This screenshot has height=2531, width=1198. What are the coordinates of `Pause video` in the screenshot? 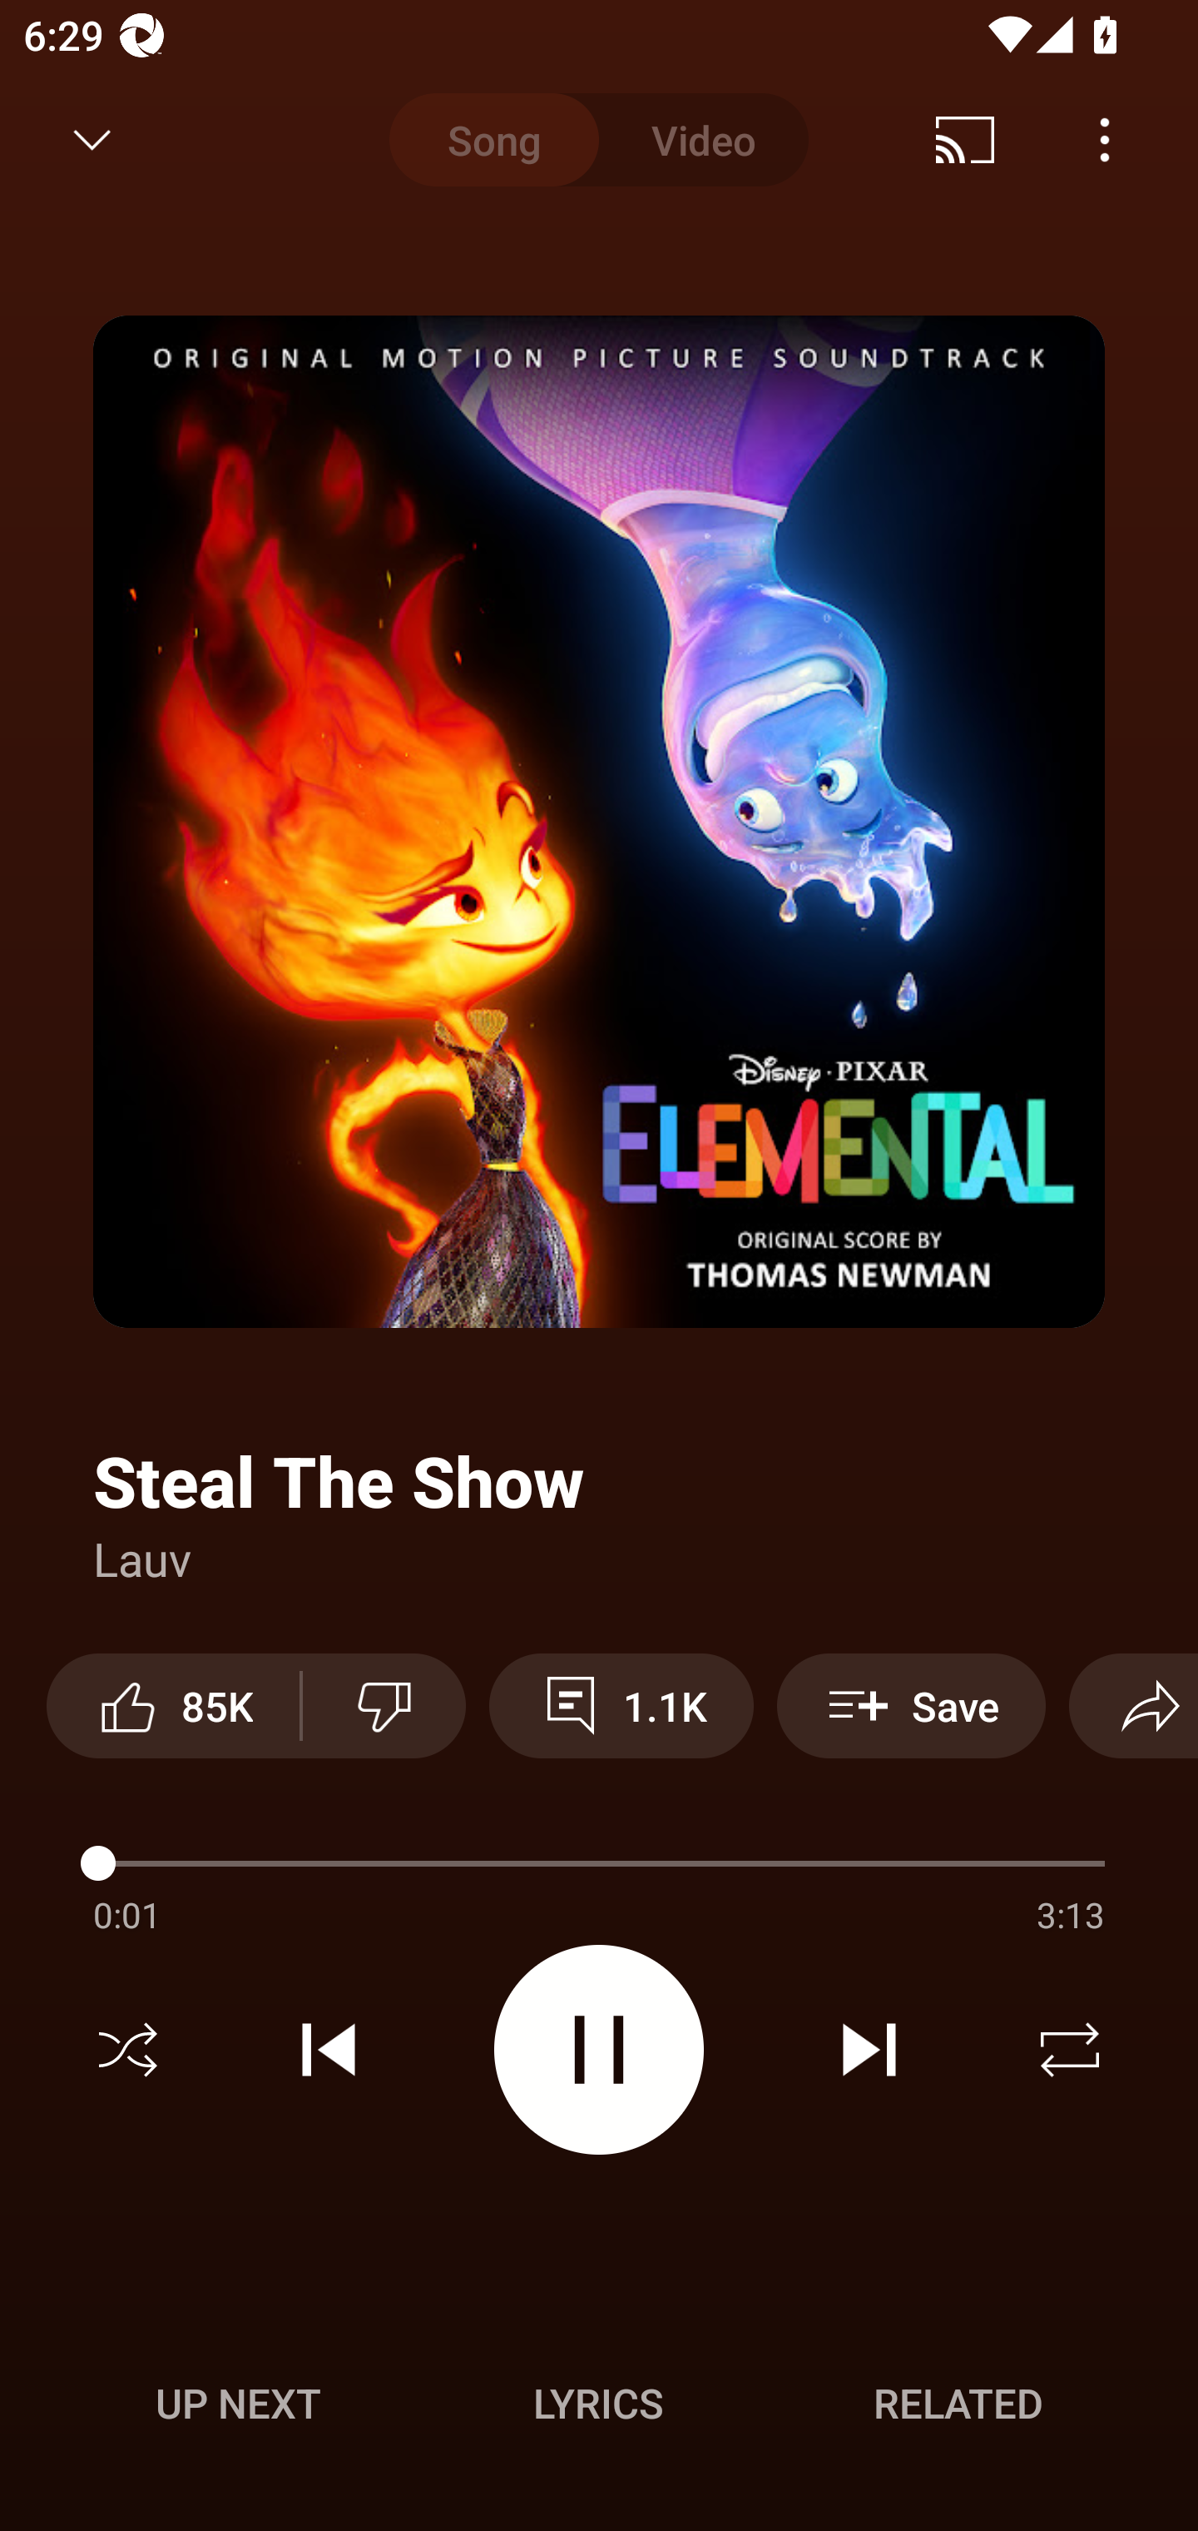 It's located at (599, 2048).